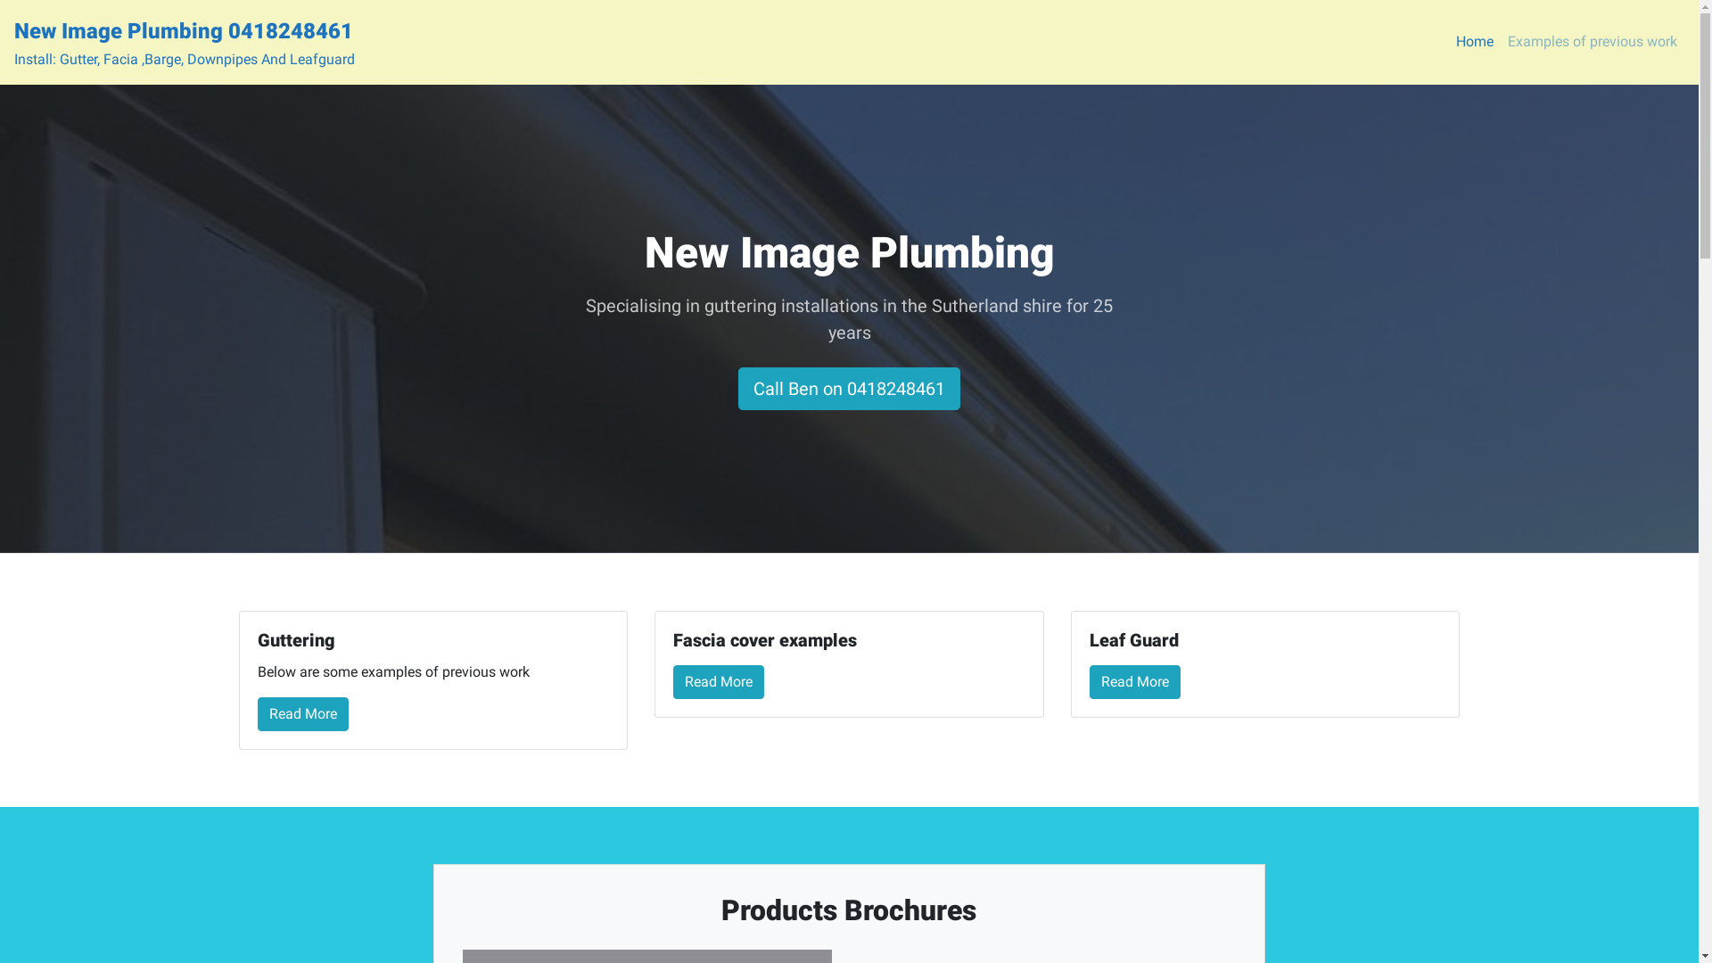 This screenshot has height=963, width=1712. What do you see at coordinates (849, 389) in the screenshot?
I see `Call Ben on 0418248461` at bounding box center [849, 389].